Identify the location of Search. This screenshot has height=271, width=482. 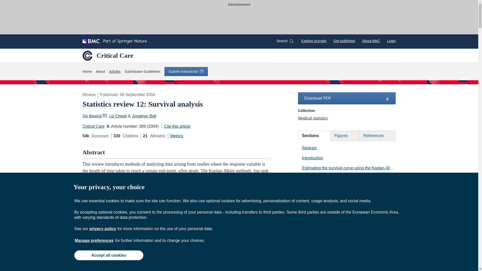
(285, 41).